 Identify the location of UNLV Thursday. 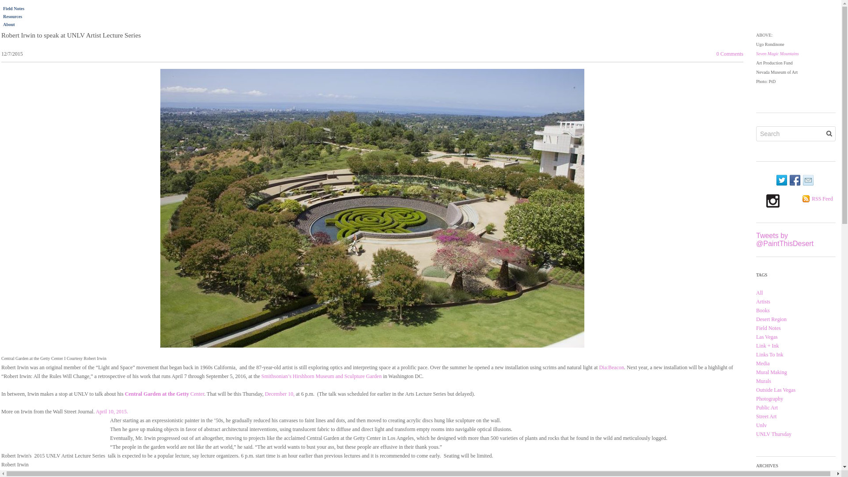
(774, 434).